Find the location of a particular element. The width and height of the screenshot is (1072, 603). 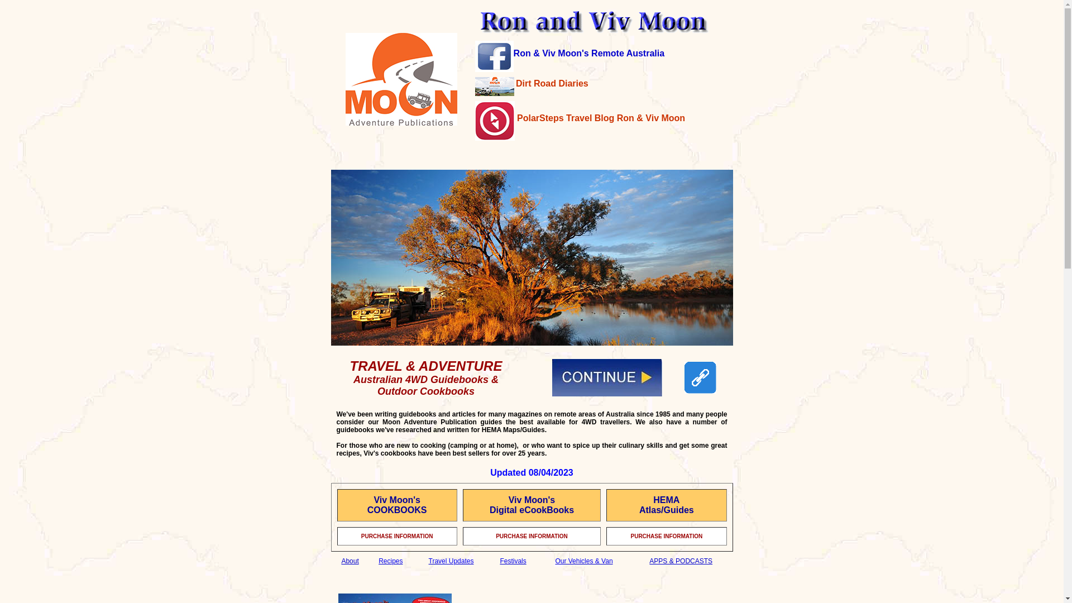

Festivals is located at coordinates (513, 561).